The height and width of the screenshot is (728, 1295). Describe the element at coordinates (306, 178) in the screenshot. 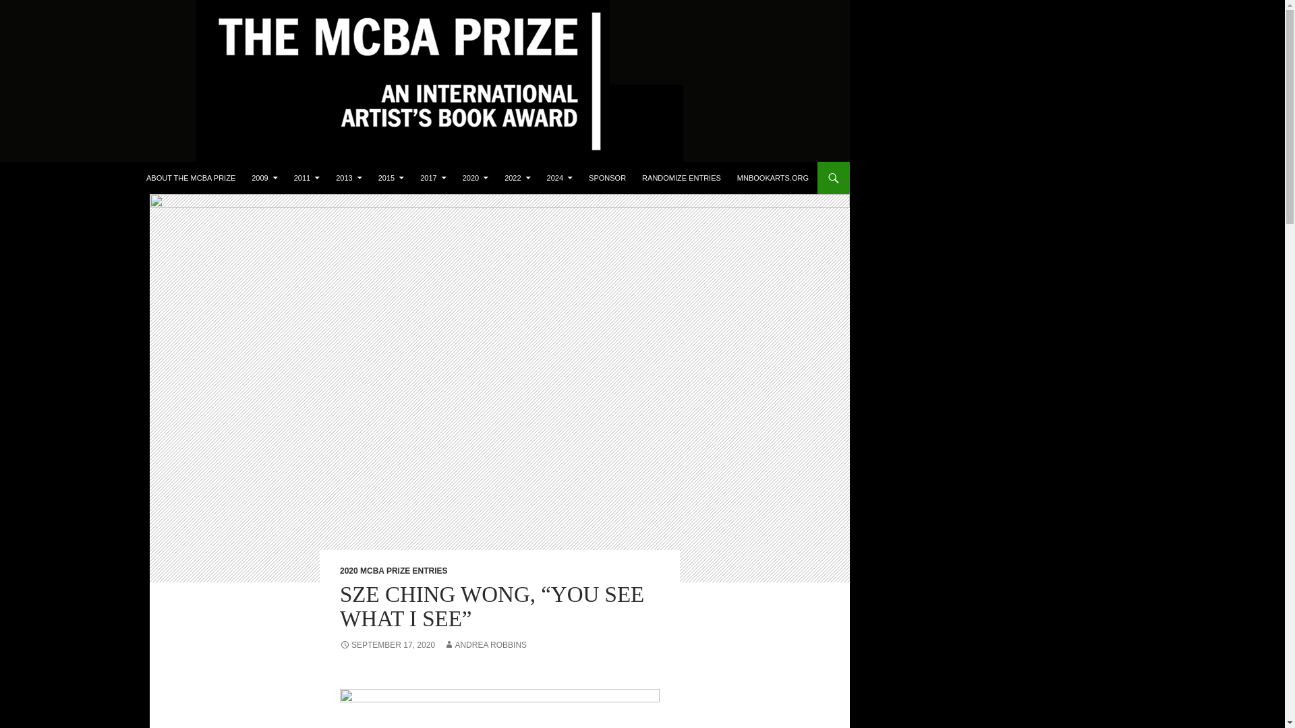

I see `2011` at that location.